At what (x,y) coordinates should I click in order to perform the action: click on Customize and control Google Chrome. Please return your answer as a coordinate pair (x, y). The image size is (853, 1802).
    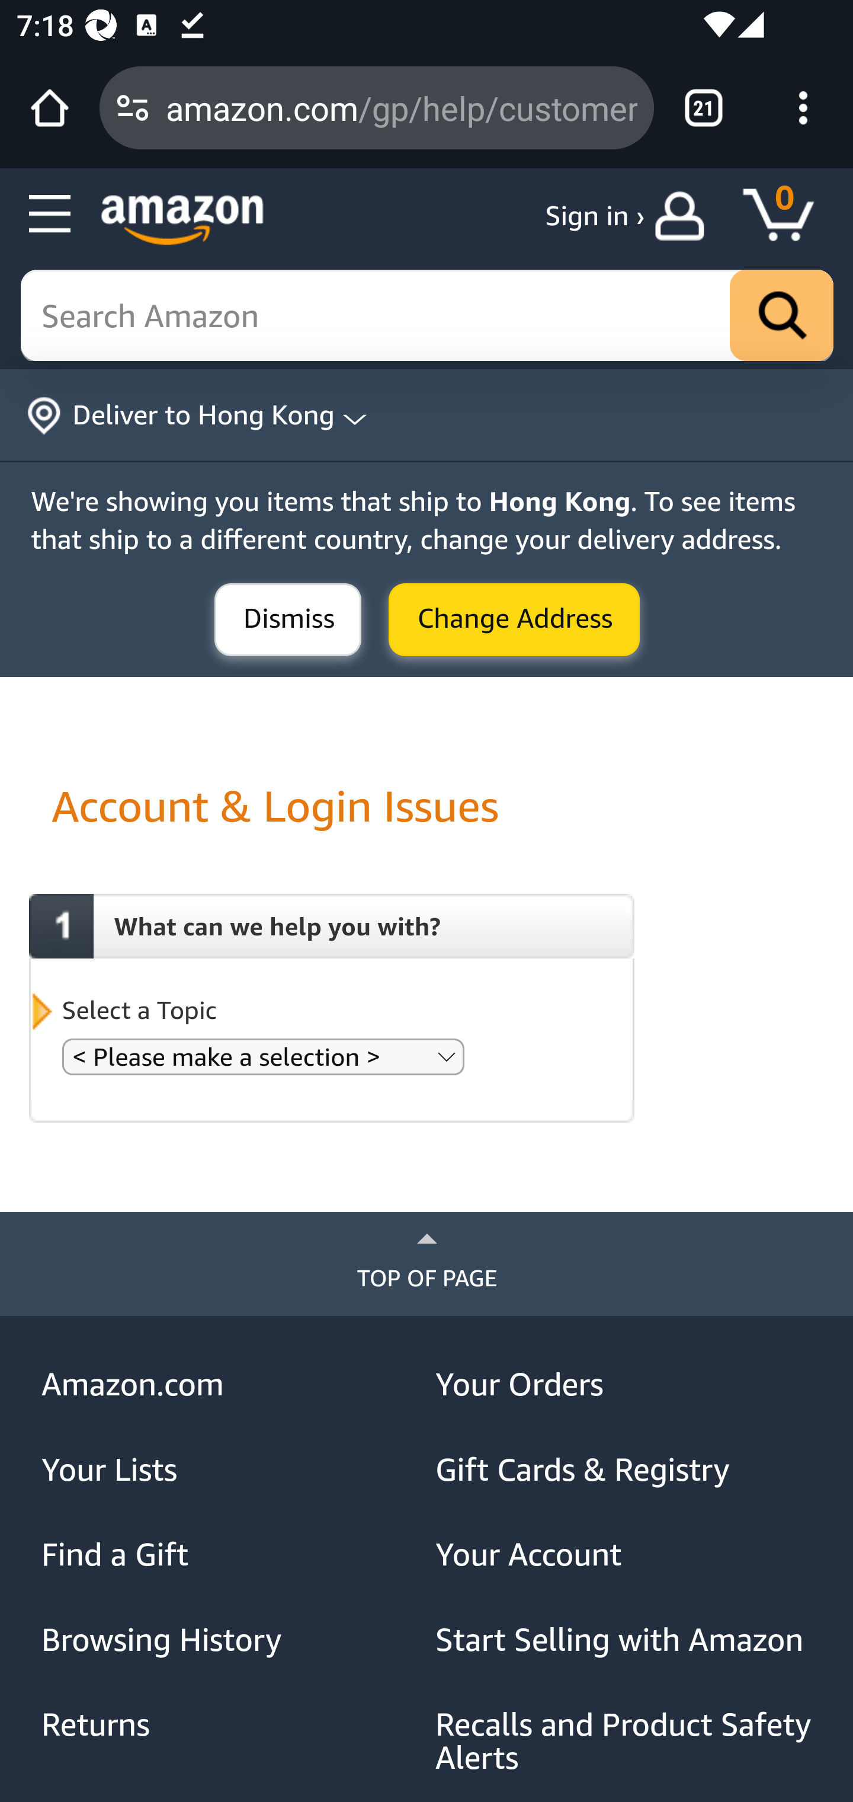
    Looking at the image, I should click on (803, 108).